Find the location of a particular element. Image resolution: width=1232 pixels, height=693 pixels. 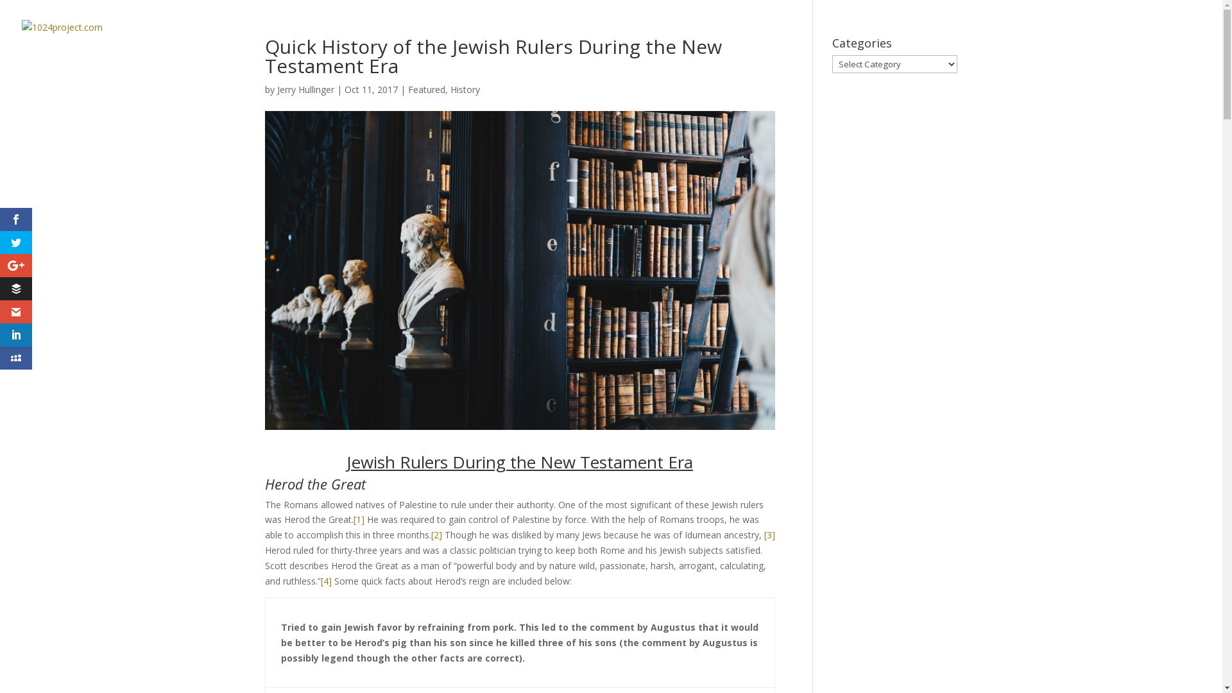

History is located at coordinates (465, 90).